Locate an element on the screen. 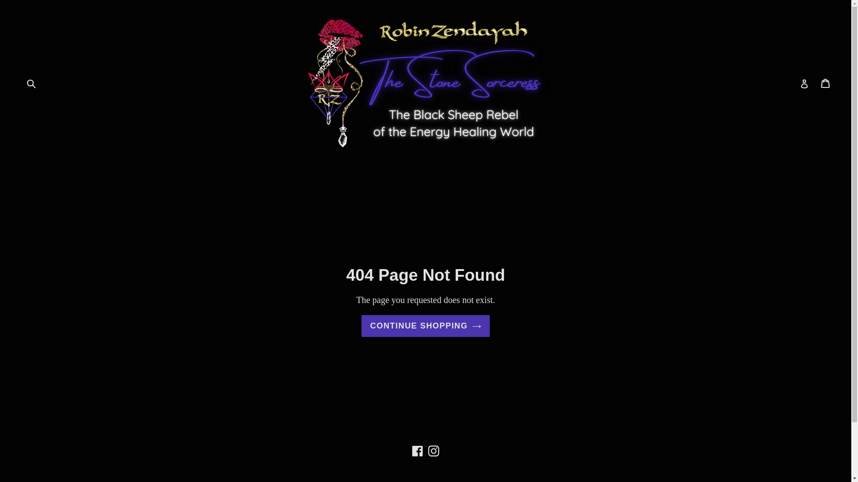  Robin Zendayah on Instagram is located at coordinates (433, 449).